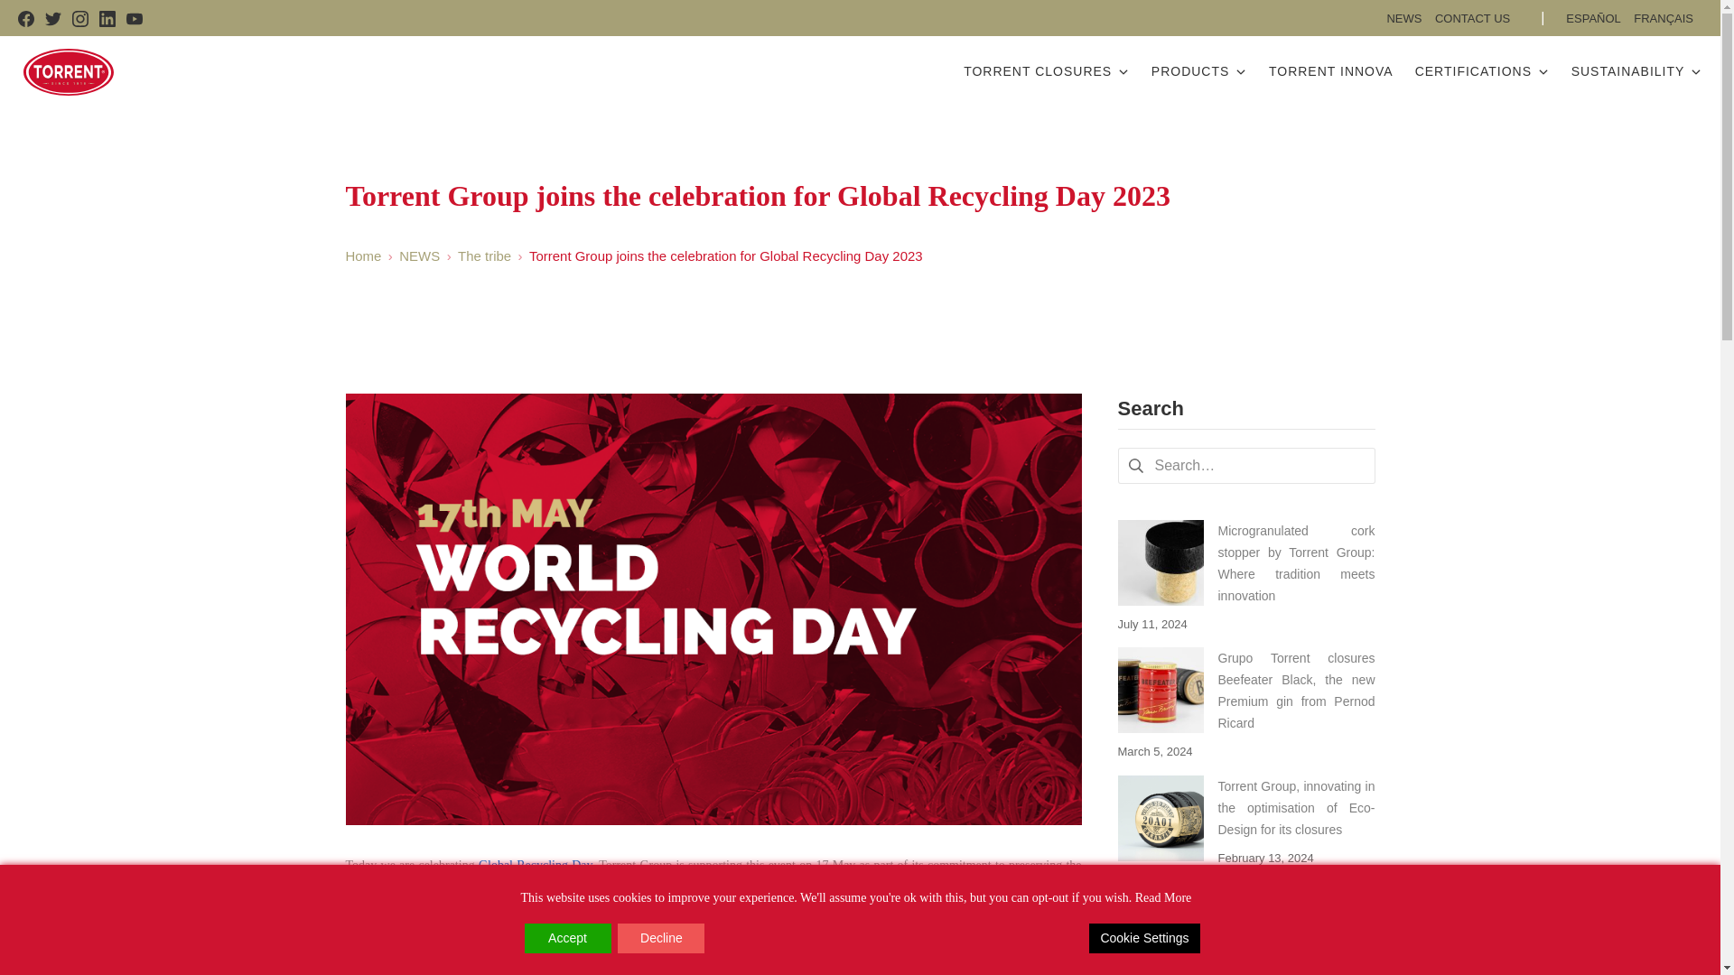 This screenshot has height=975, width=1734. I want to click on Facebook, so click(25, 18).